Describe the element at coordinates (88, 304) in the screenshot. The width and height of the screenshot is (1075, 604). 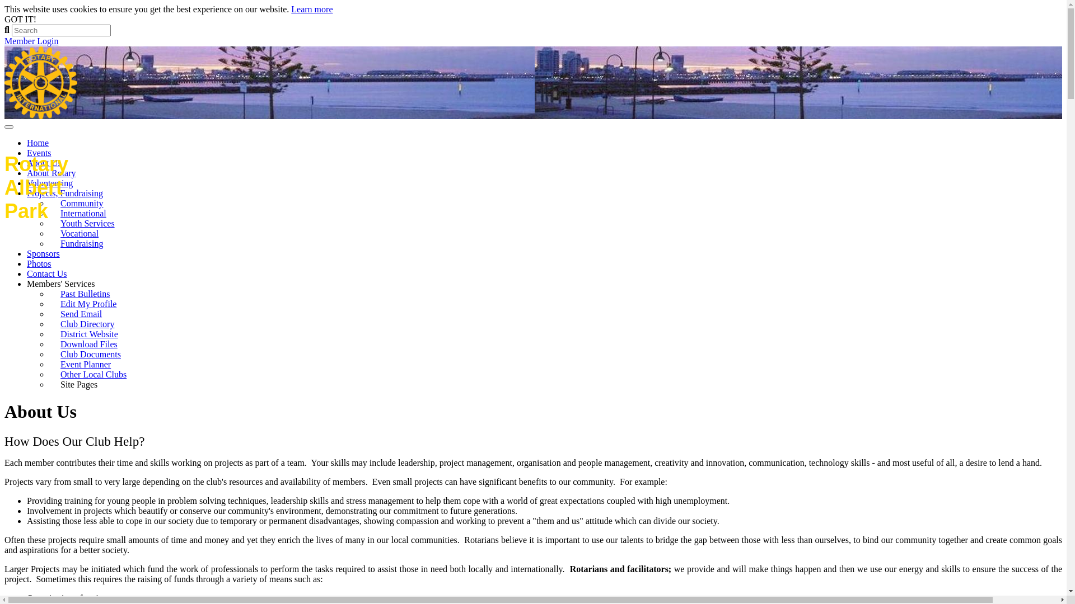
I see `Edit My Profile` at that location.